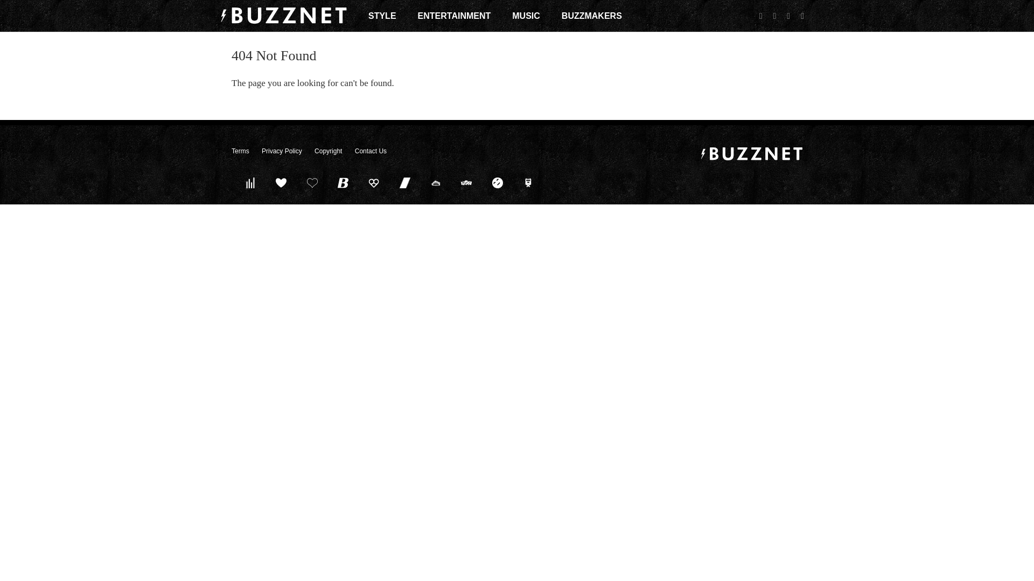 This screenshot has width=1034, height=581. Describe the element at coordinates (240, 151) in the screenshot. I see `Terms` at that location.